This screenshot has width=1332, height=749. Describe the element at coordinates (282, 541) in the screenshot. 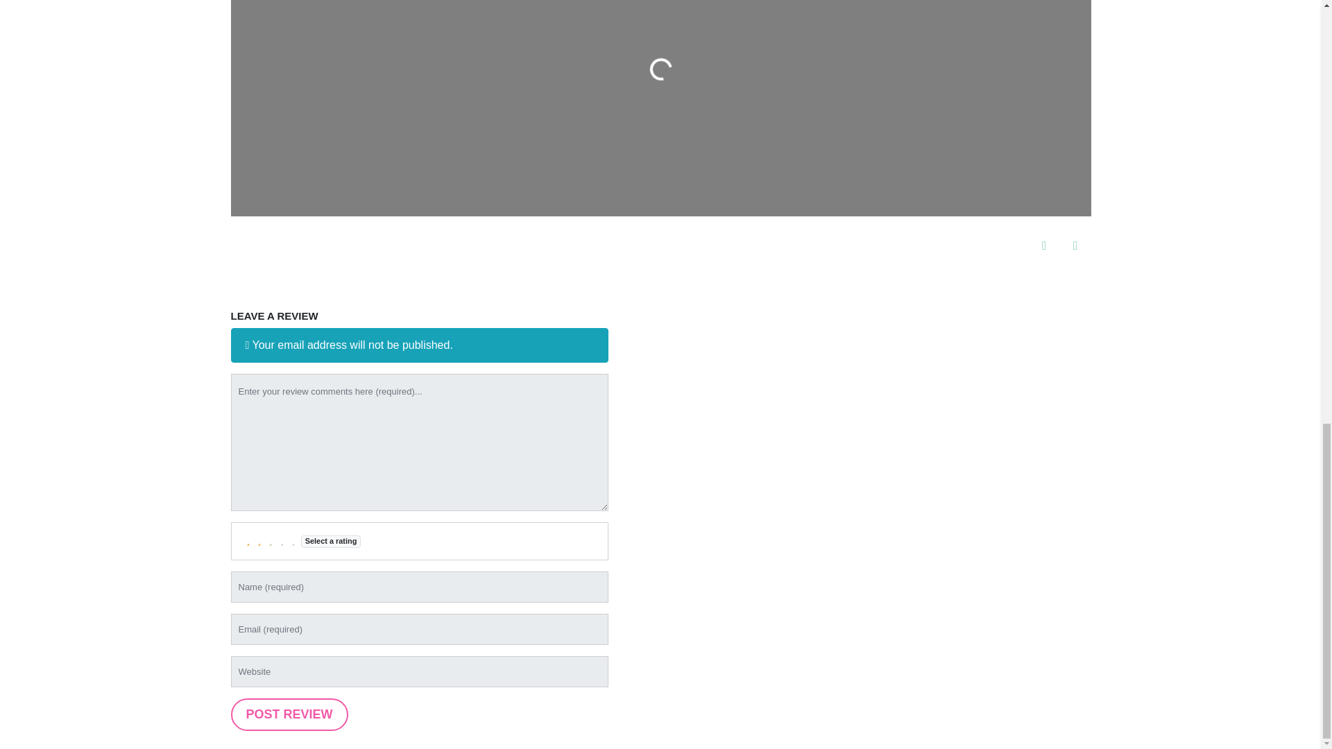

I see `Very Good` at that location.